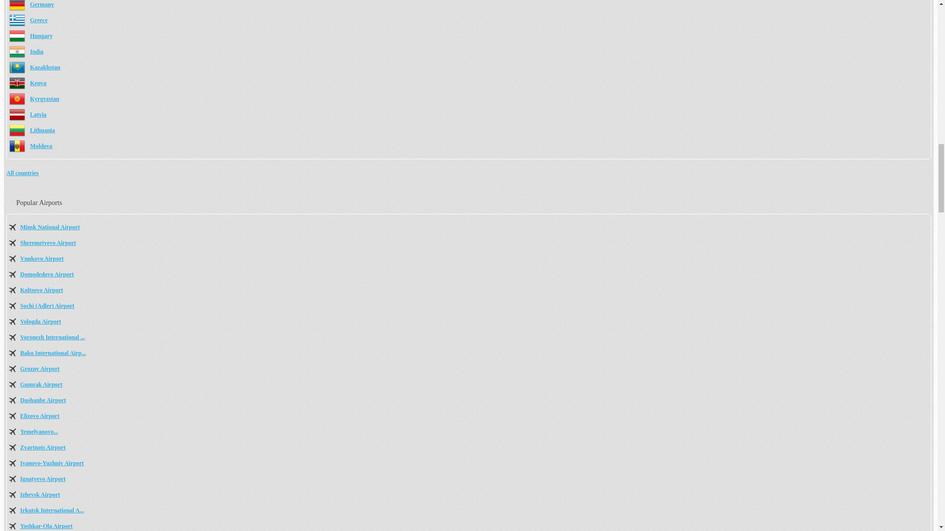 The image size is (945, 531). What do you see at coordinates (36, 52) in the screenshot?
I see `Transfer booking India` at bounding box center [36, 52].